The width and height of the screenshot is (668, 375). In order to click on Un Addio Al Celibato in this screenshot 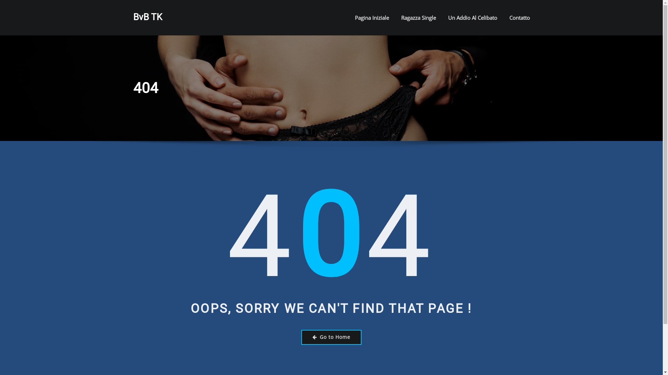, I will do `click(472, 18)`.